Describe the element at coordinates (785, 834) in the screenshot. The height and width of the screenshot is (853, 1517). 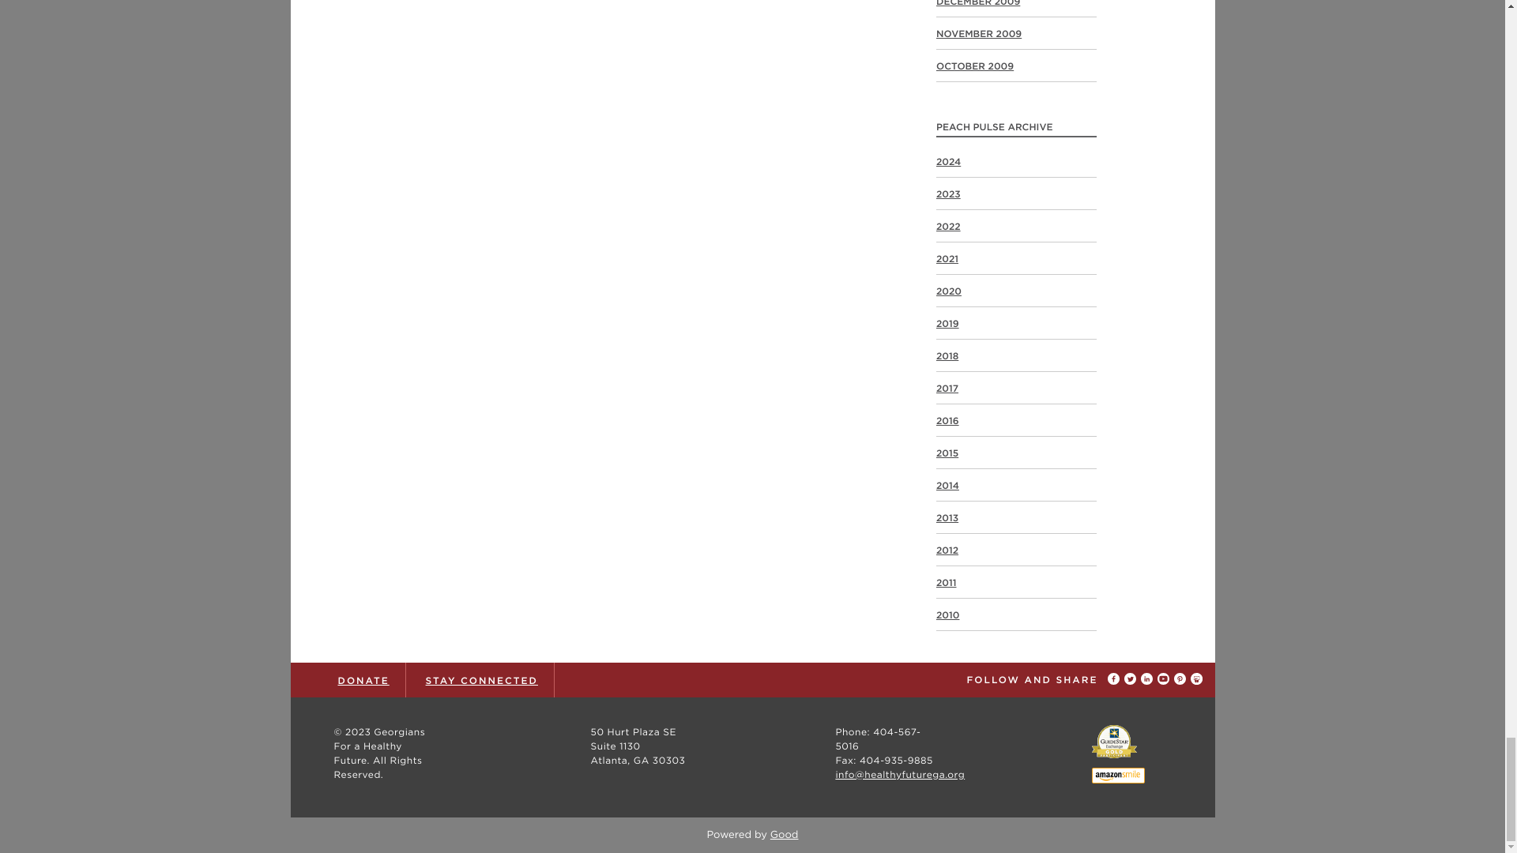
I see `Good Agency - WordPress Agency for Nonprofits` at that location.